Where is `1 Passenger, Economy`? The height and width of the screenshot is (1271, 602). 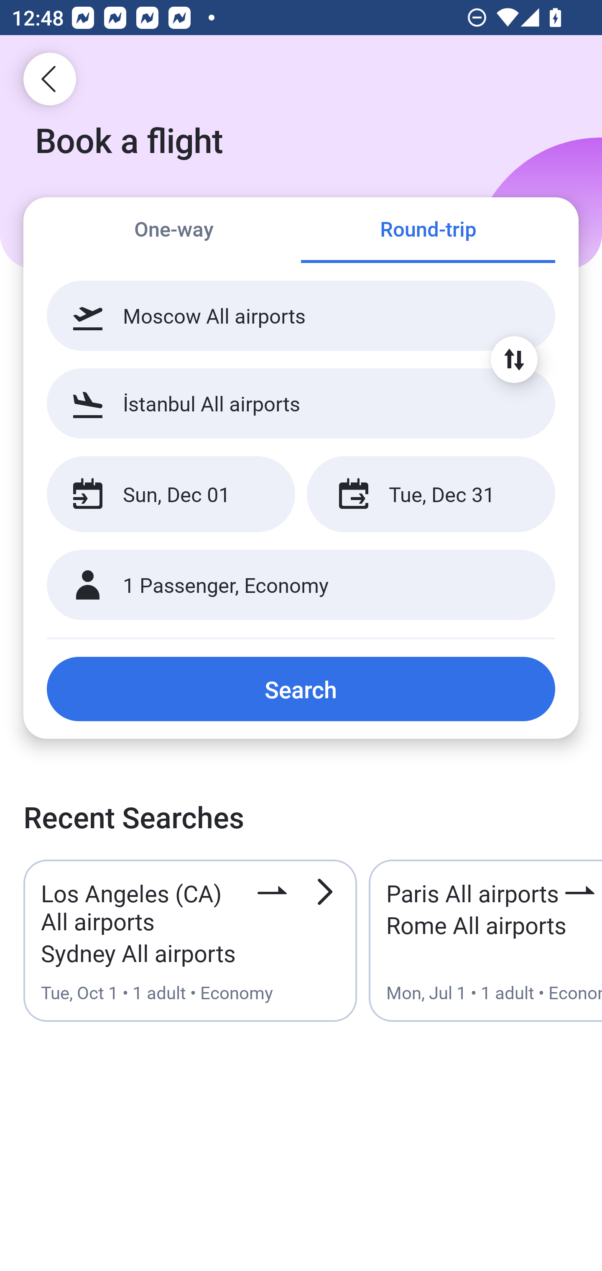 1 Passenger, Economy is located at coordinates (301, 585).